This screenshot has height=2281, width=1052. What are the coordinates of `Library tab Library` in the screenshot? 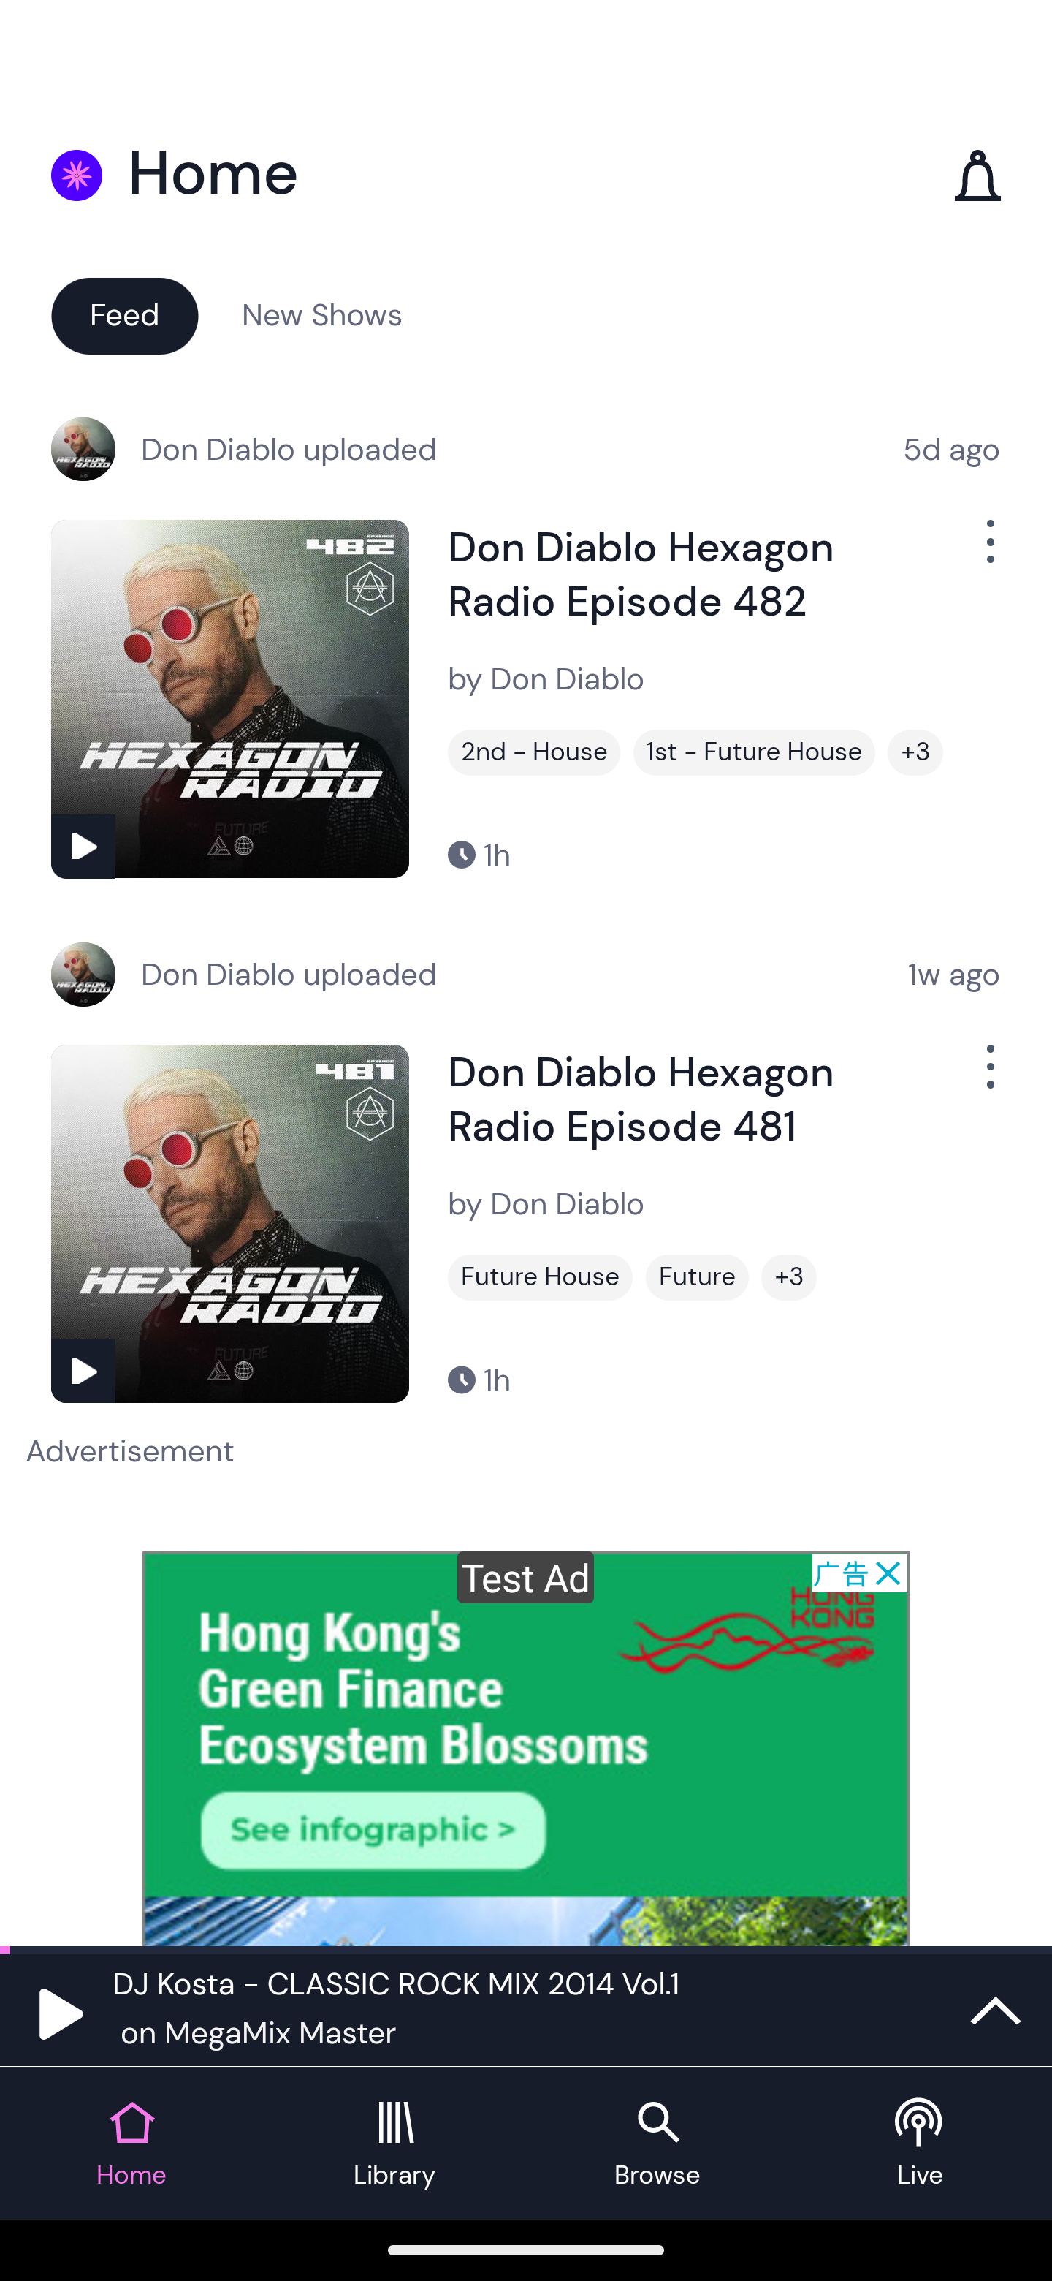 It's located at (394, 2144).